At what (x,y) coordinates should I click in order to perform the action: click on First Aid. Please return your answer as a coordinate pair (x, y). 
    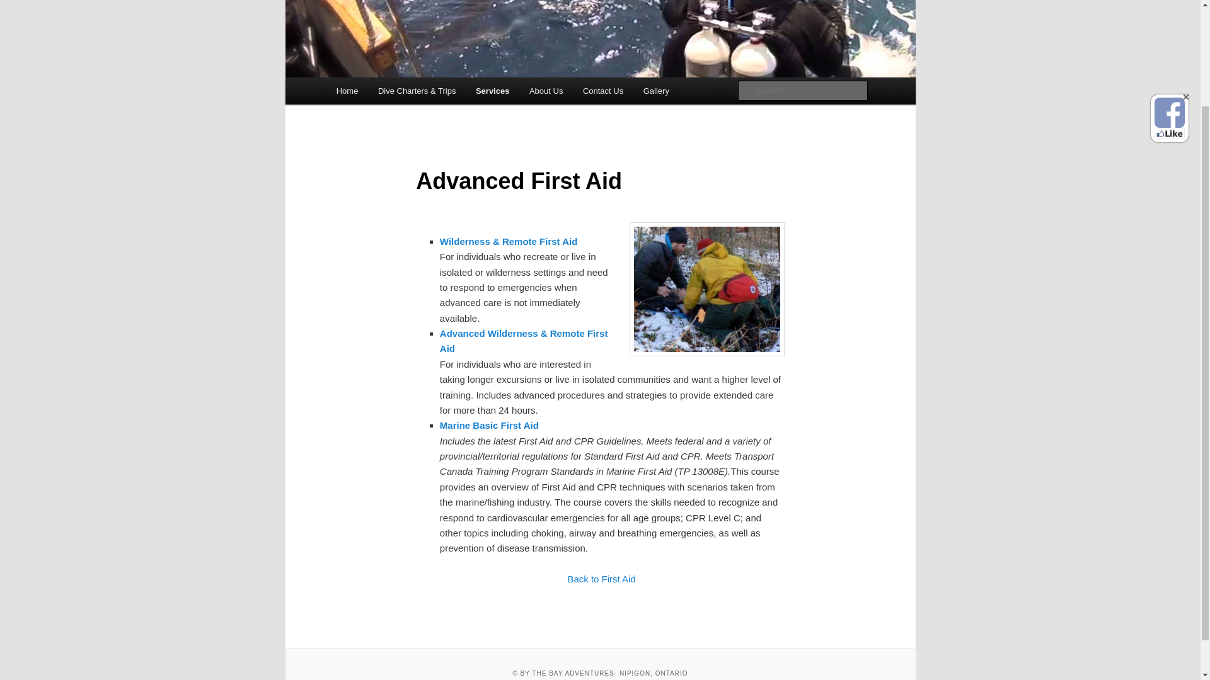
    Looking at the image, I should click on (601, 579).